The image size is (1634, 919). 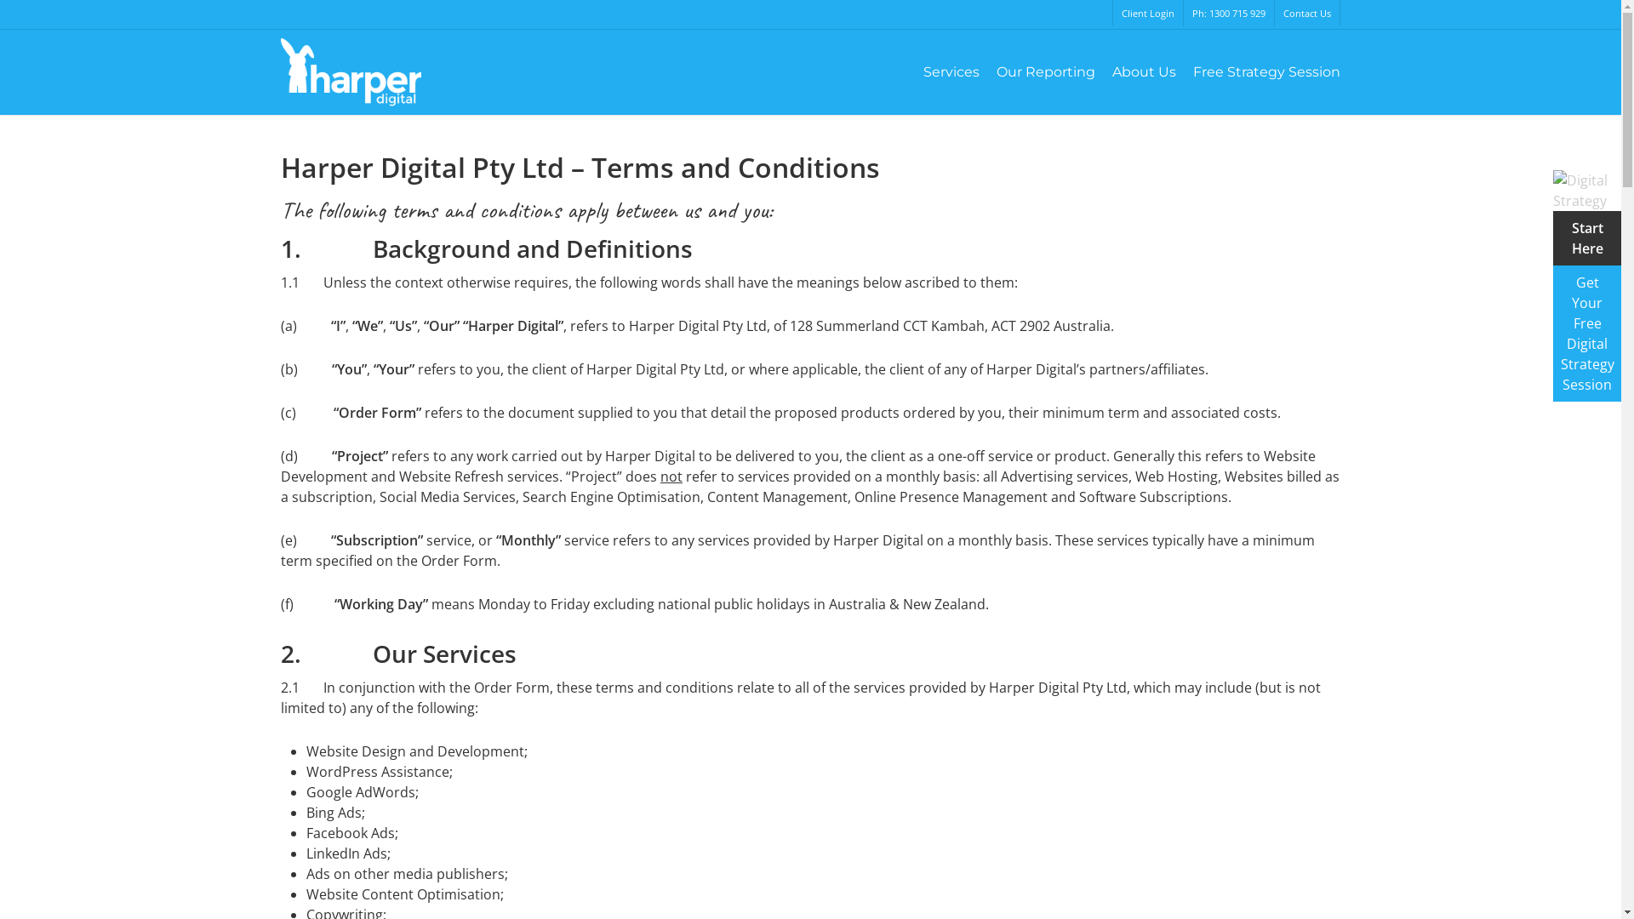 I want to click on Our Reporting, so click(x=1046, y=72).